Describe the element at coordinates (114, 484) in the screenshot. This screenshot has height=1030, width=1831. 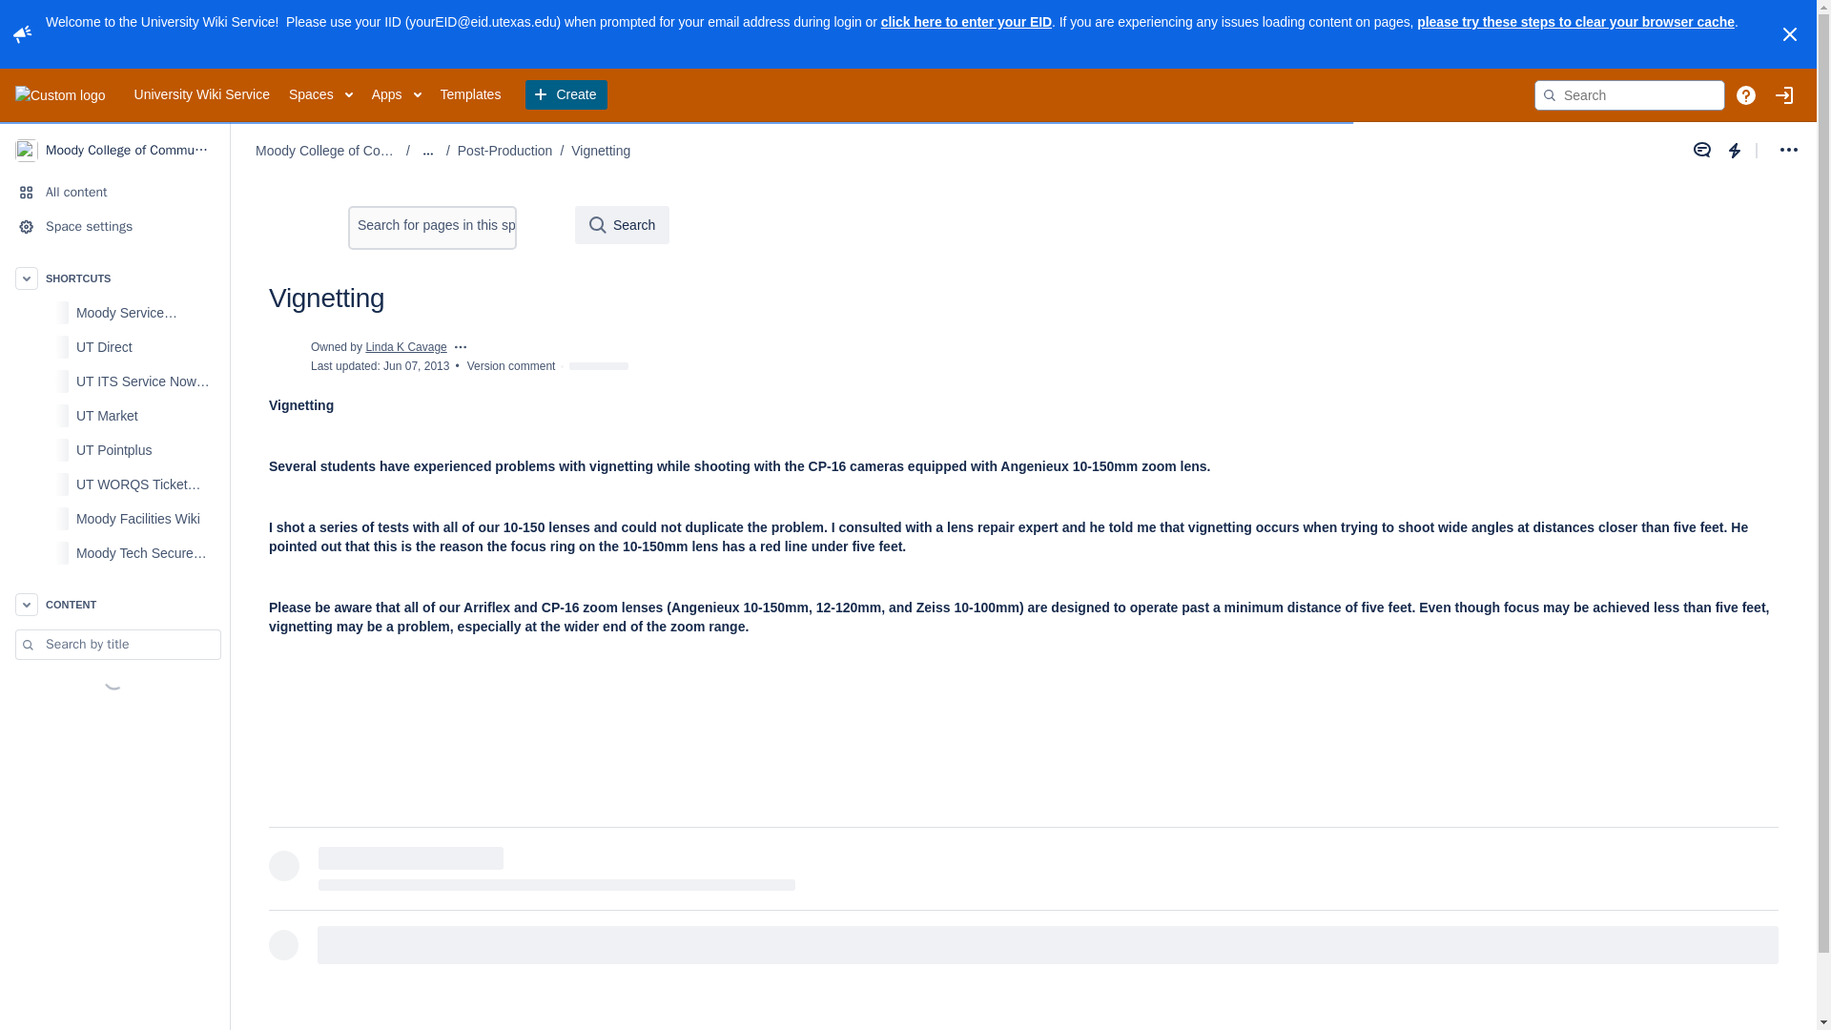
I see `UT WORQS Ticket System` at that location.